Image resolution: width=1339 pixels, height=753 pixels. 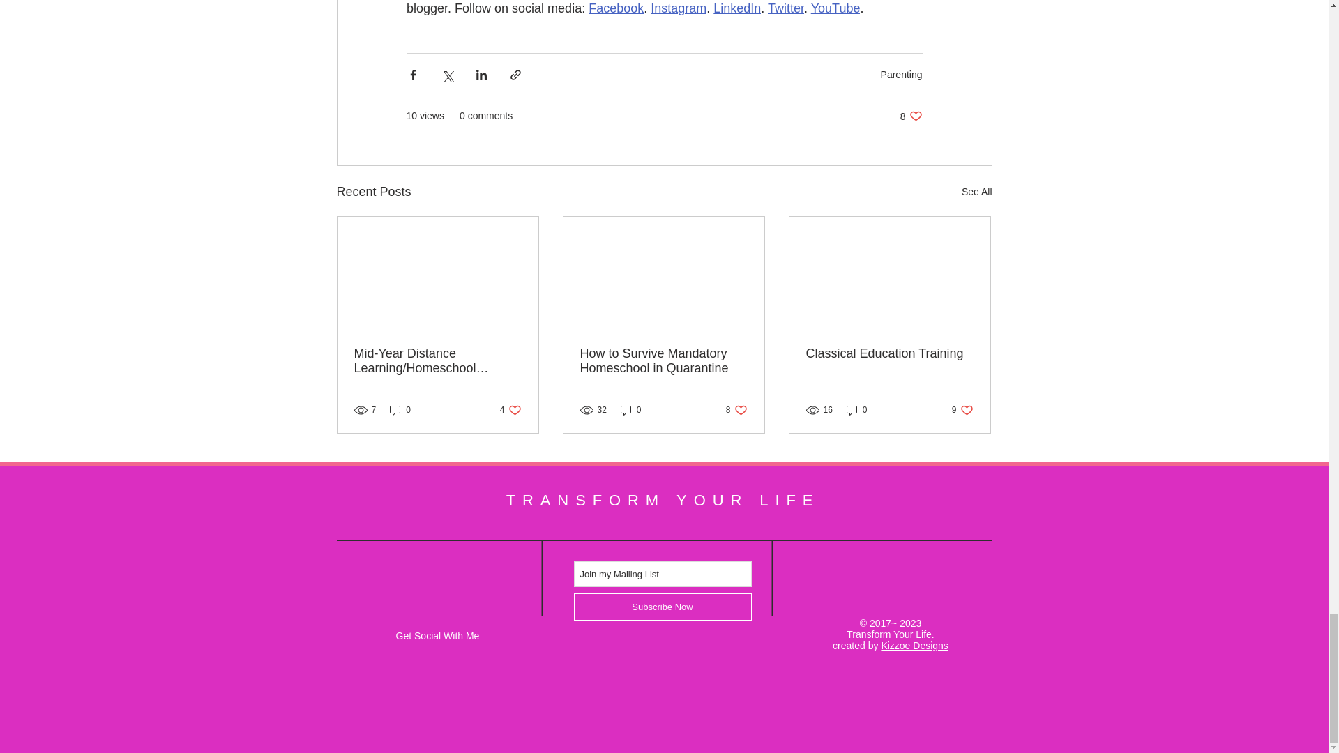 What do you see at coordinates (901, 74) in the screenshot?
I see `Parenting` at bounding box center [901, 74].